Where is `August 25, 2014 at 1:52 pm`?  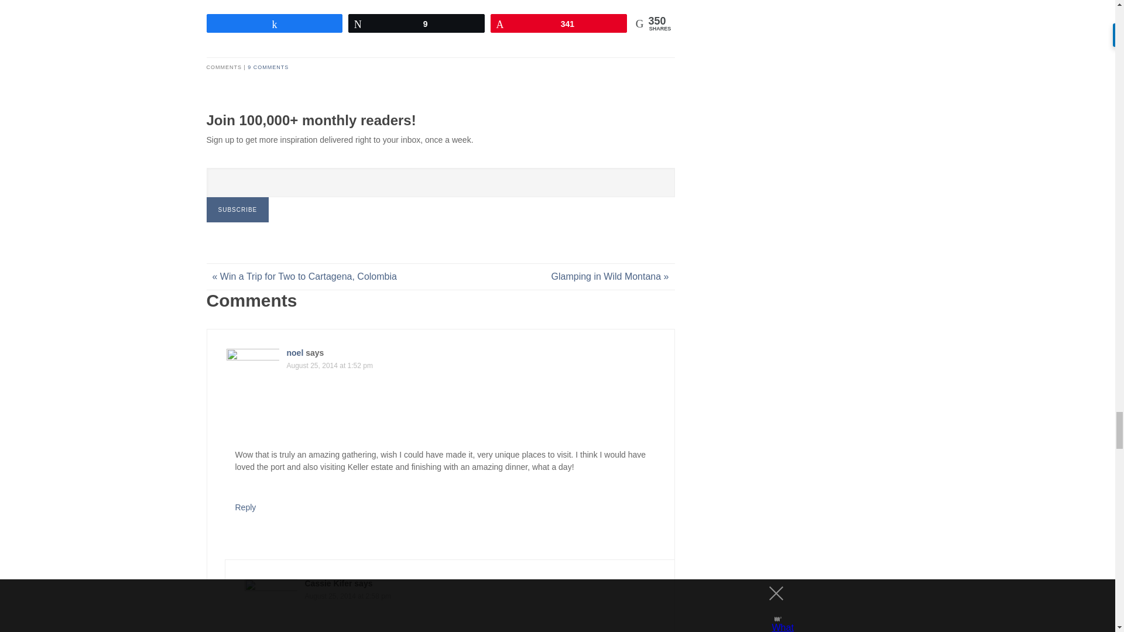 August 25, 2014 at 1:52 pm is located at coordinates (330, 365).